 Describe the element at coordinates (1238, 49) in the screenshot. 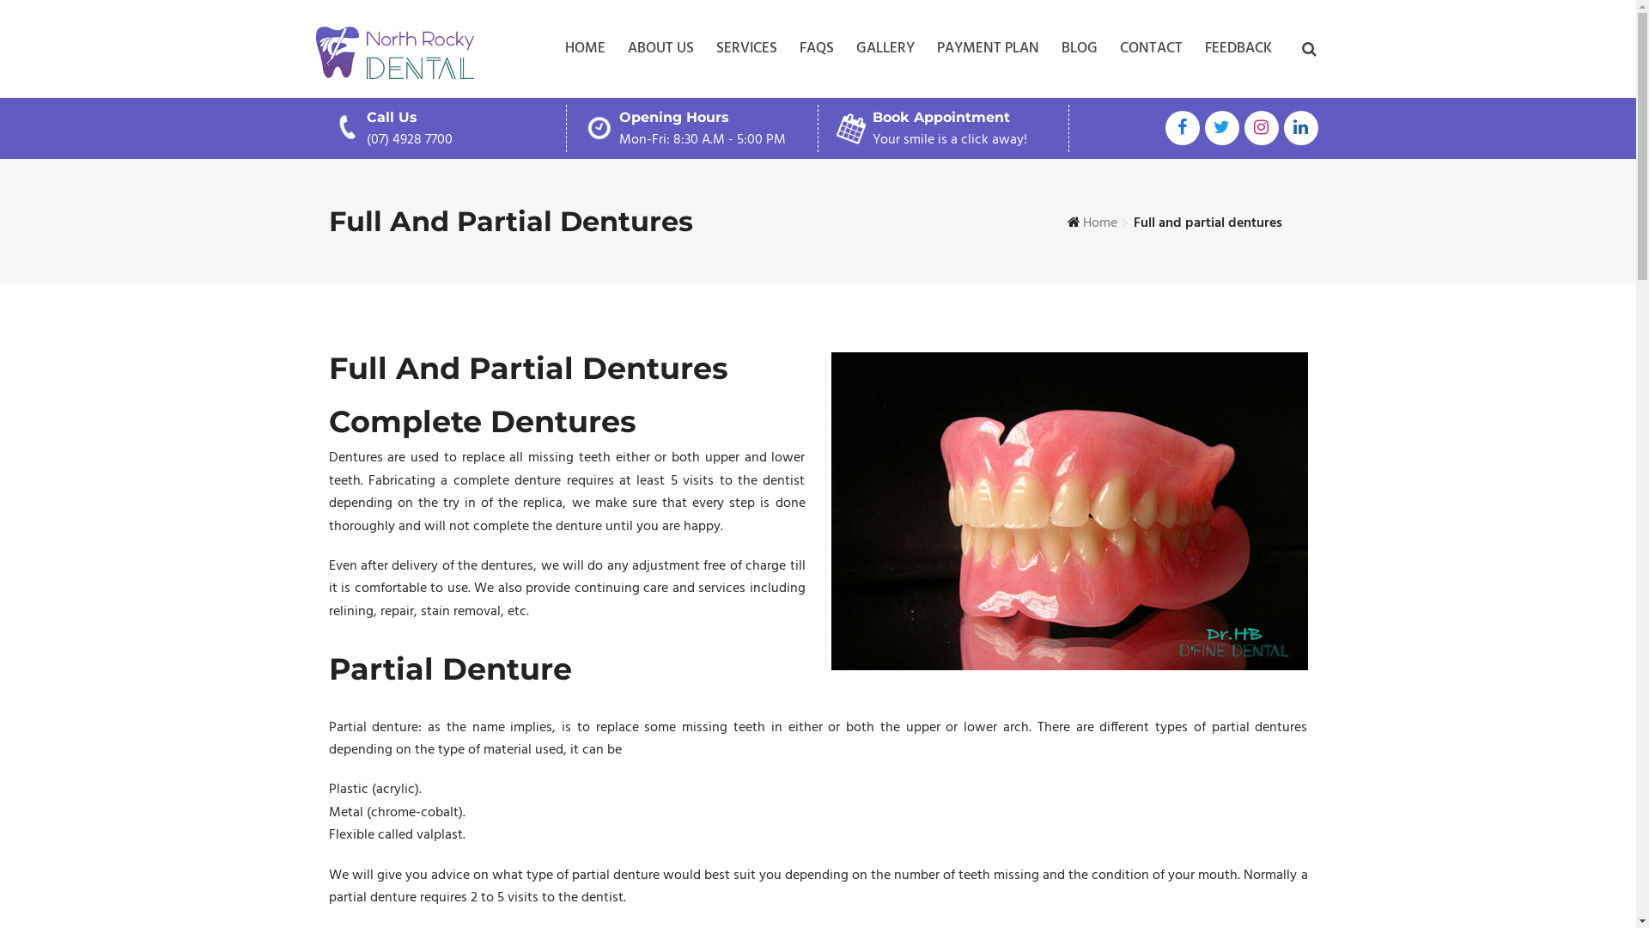

I see `FEEDBACK` at that location.